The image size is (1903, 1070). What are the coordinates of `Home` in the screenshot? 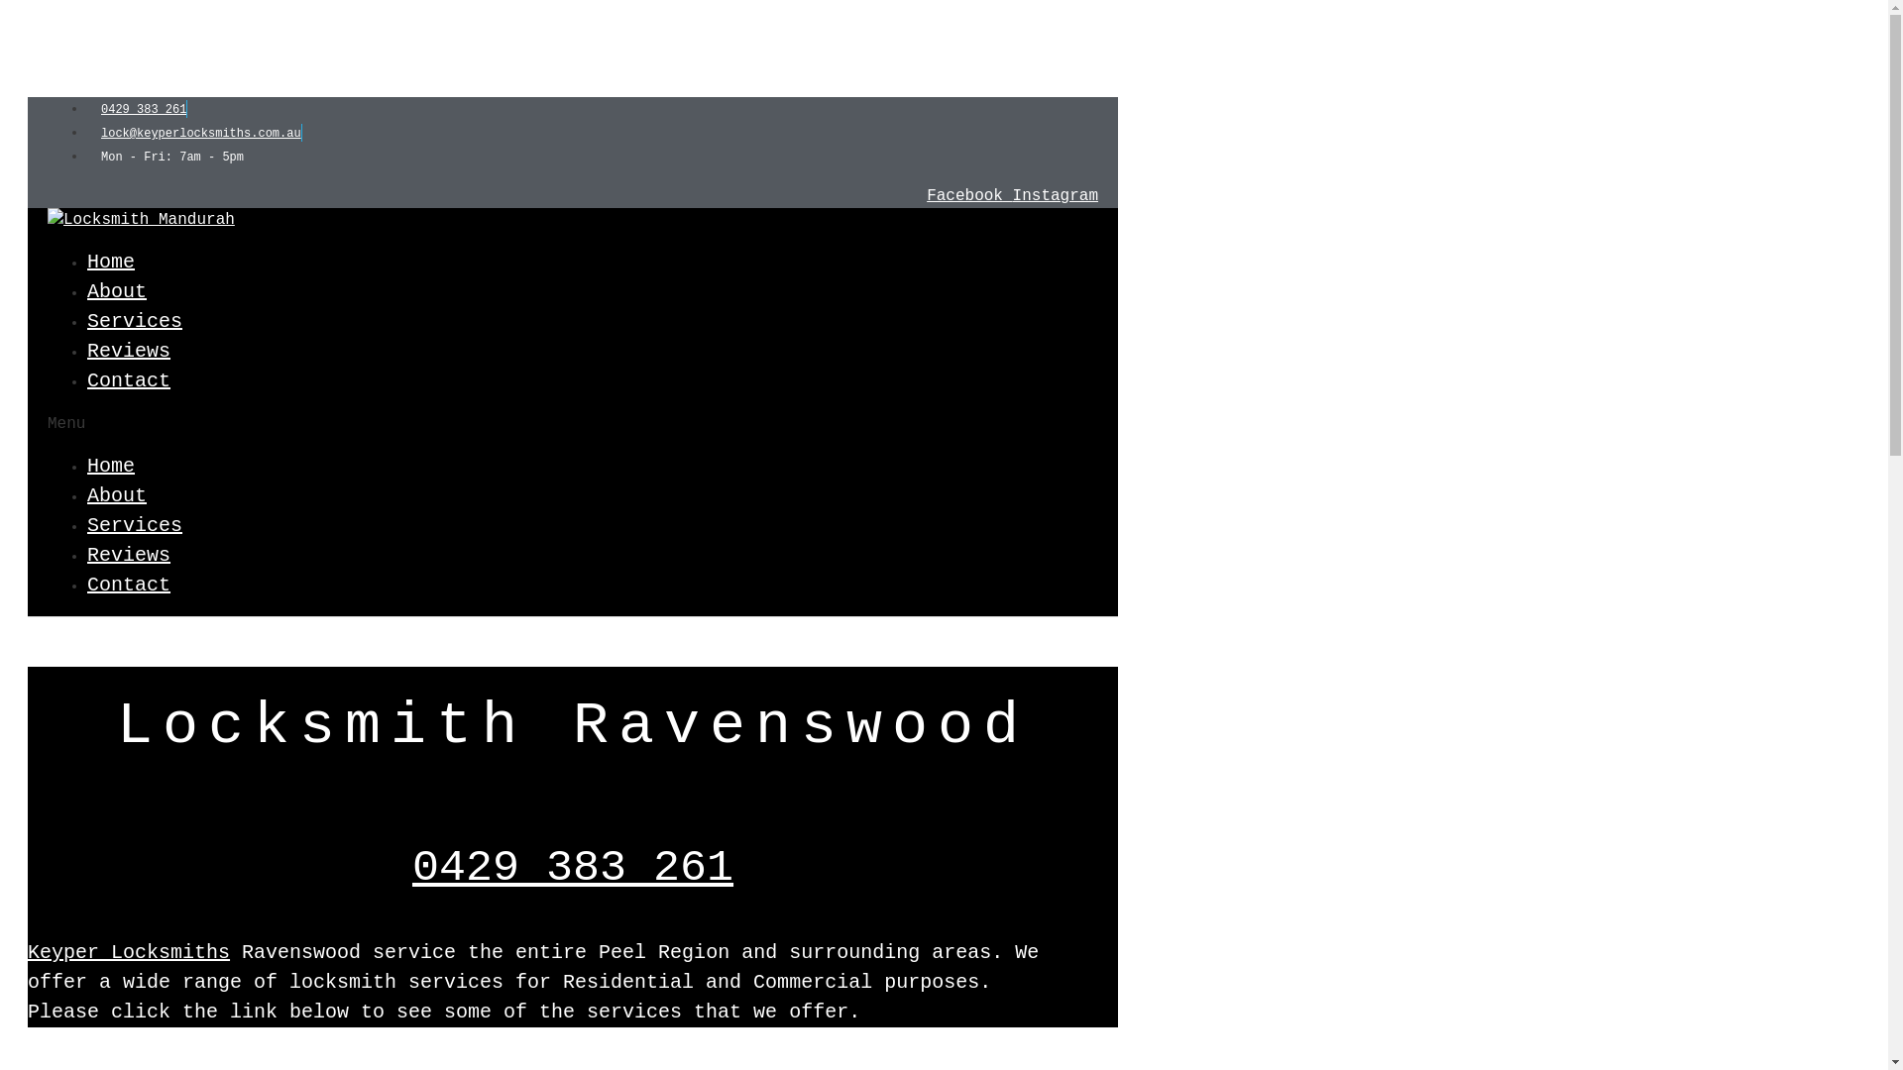 It's located at (111, 262).